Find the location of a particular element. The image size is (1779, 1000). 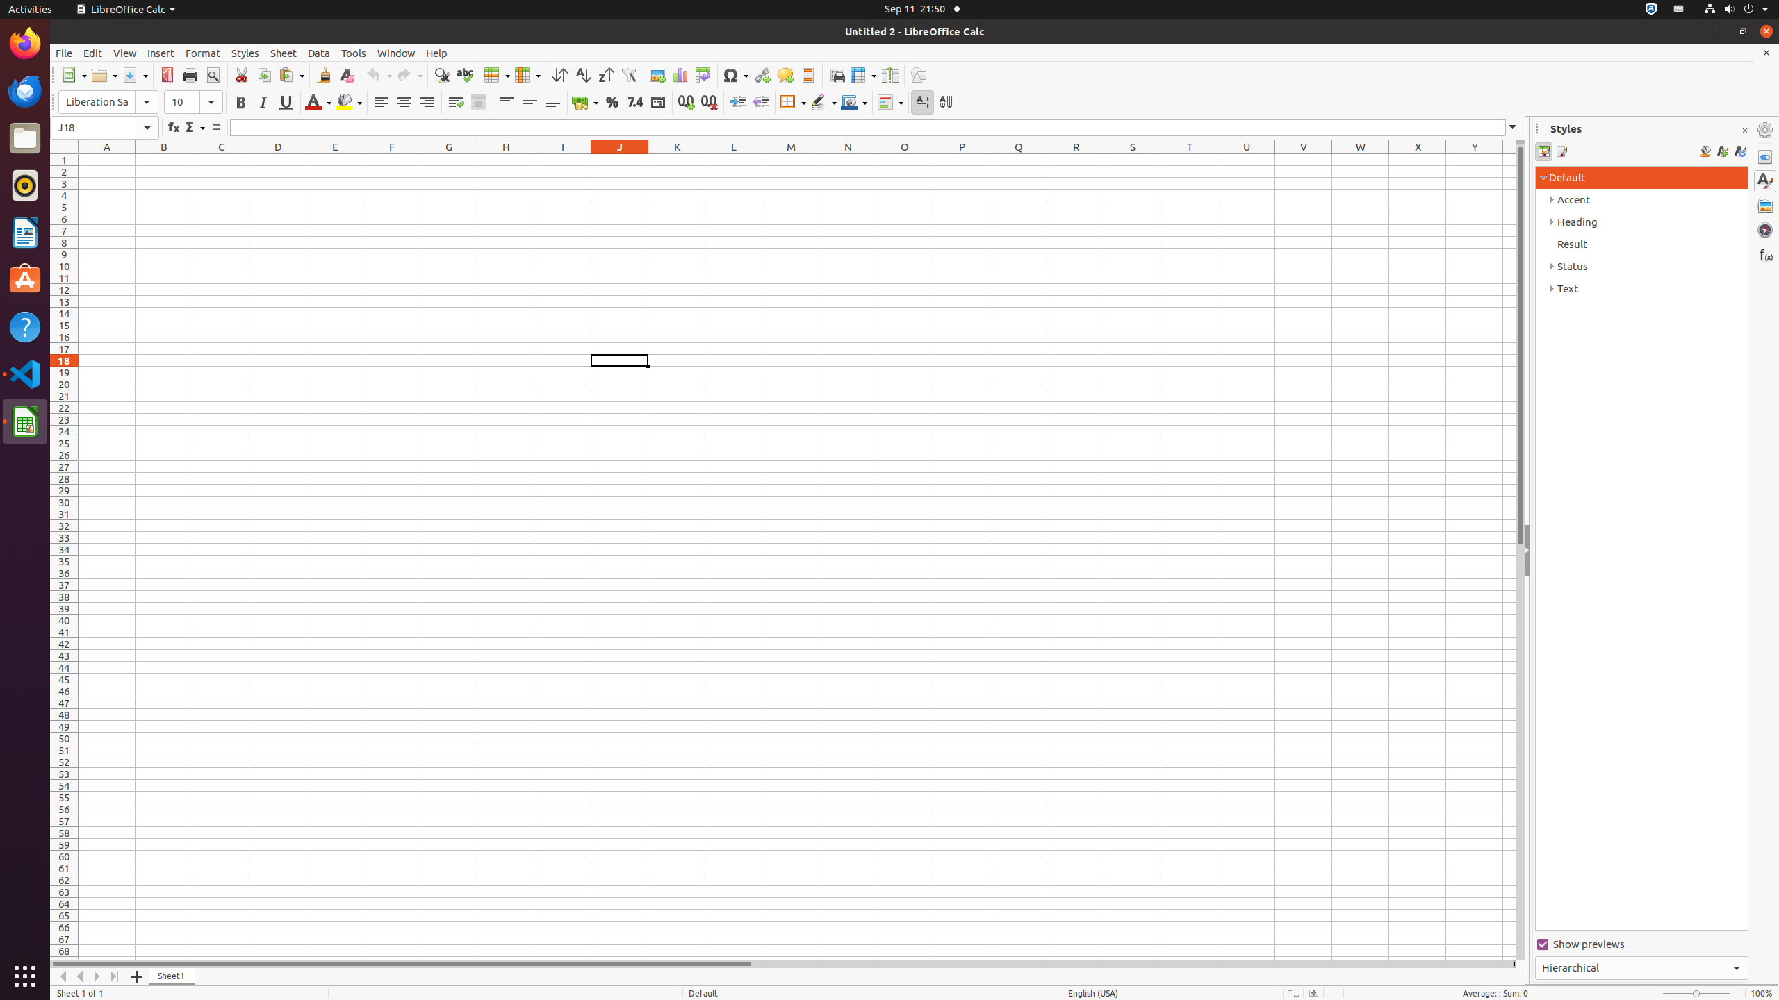

IsaHelpMain.desktop is located at coordinates (93, 208).